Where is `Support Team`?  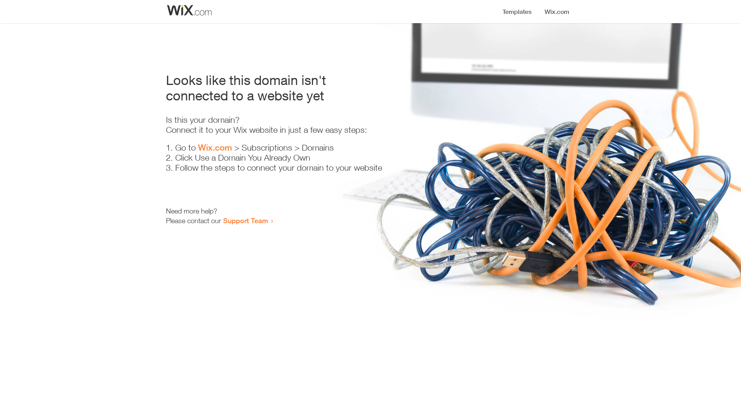
Support Team is located at coordinates (245, 220).